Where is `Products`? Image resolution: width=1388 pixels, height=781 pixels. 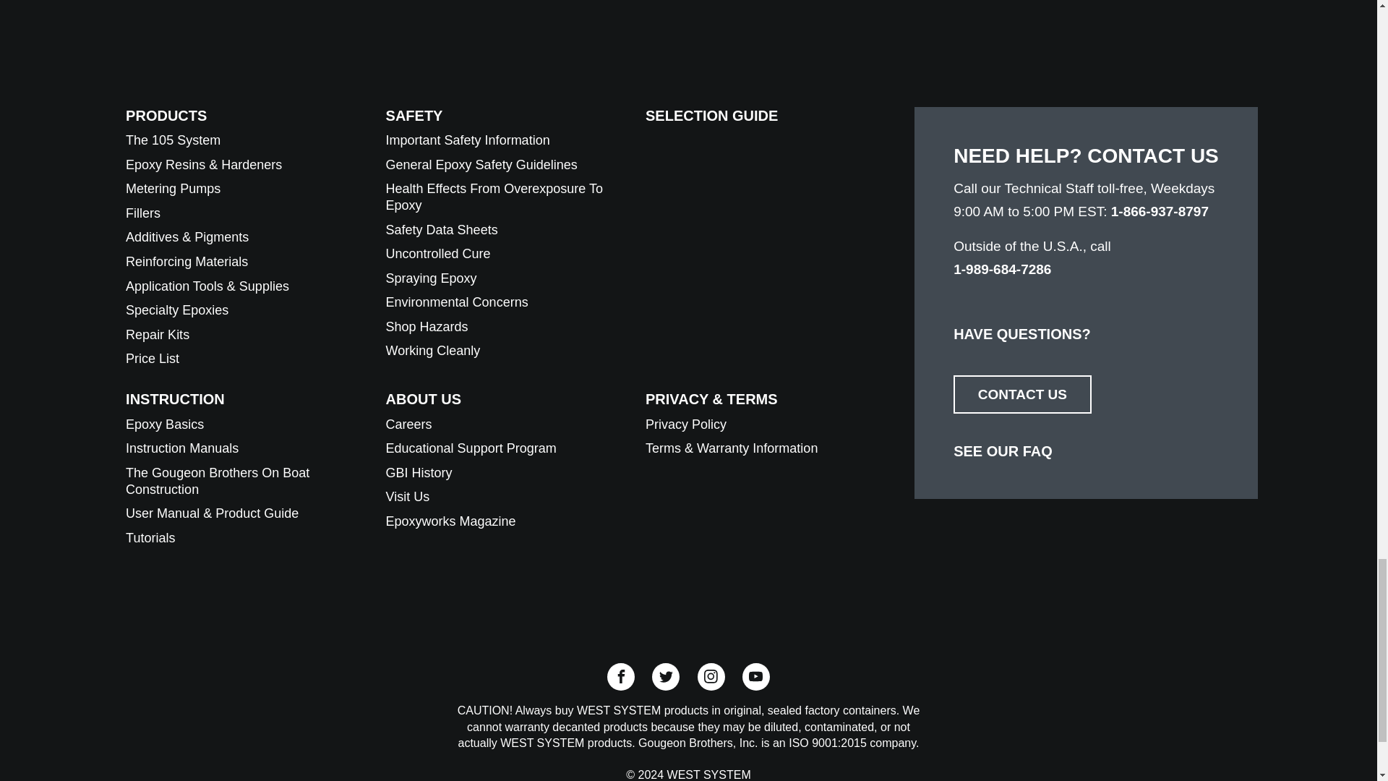
Products is located at coordinates (166, 116).